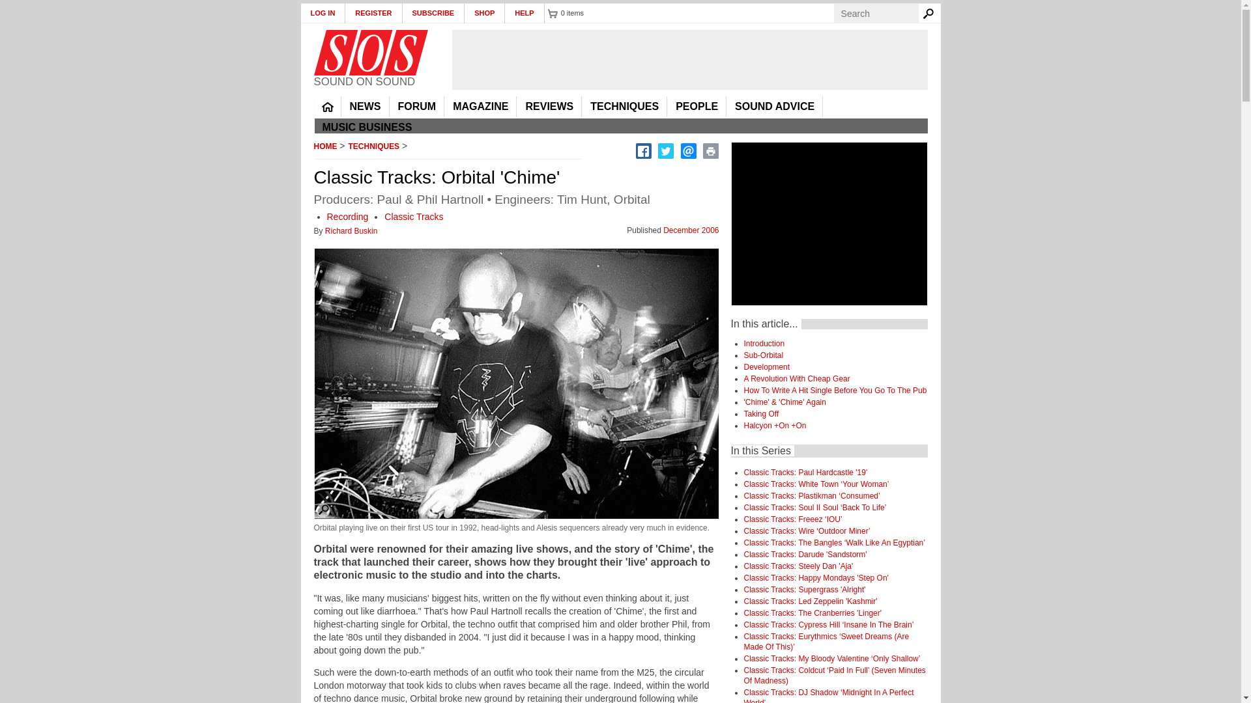 The height and width of the screenshot is (703, 1251). Describe the element at coordinates (416, 107) in the screenshot. I see `FORUM` at that location.